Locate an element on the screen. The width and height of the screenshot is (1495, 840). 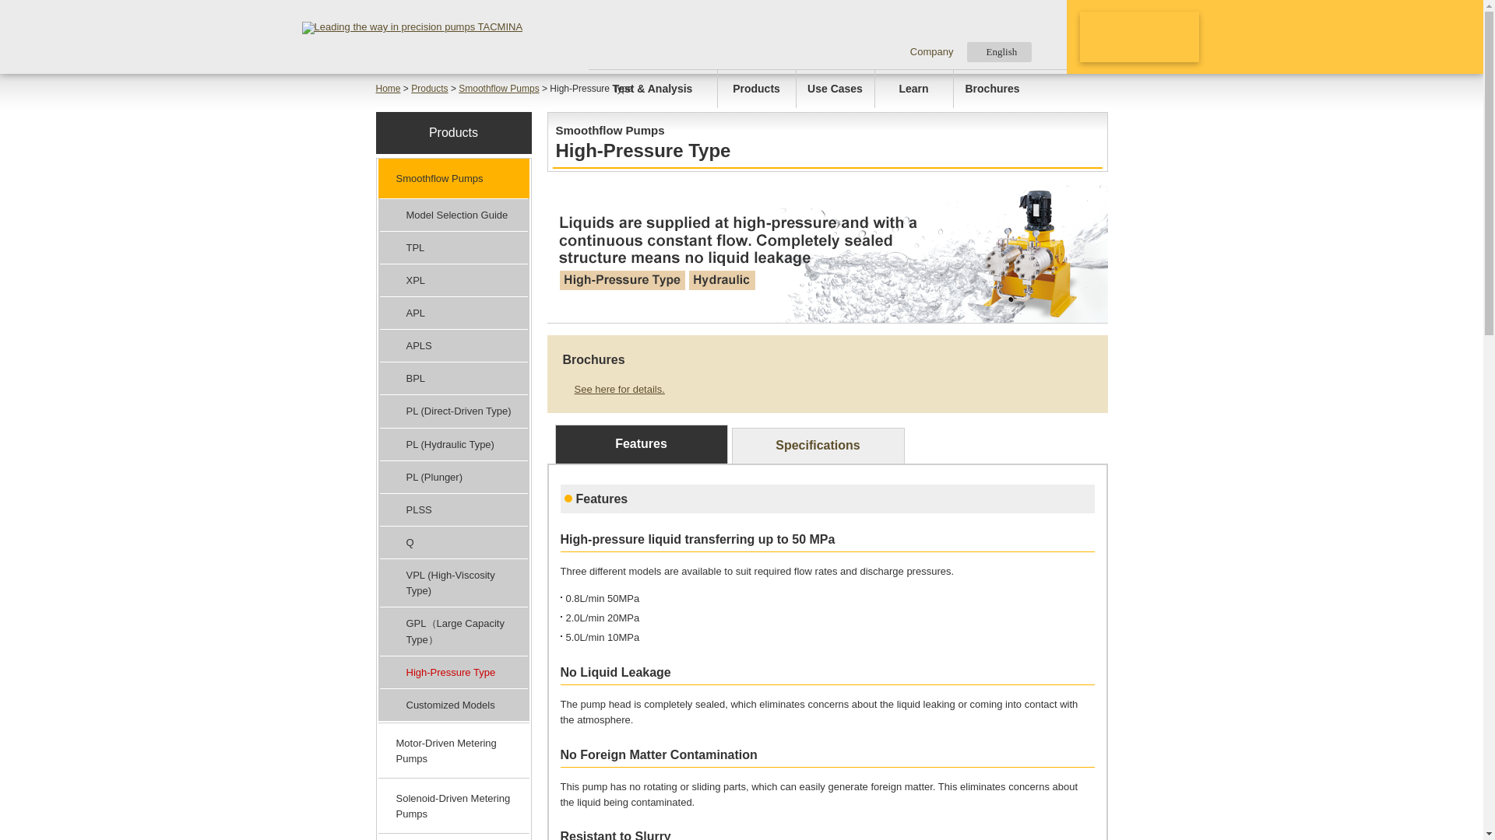
Products is located at coordinates (429, 88).